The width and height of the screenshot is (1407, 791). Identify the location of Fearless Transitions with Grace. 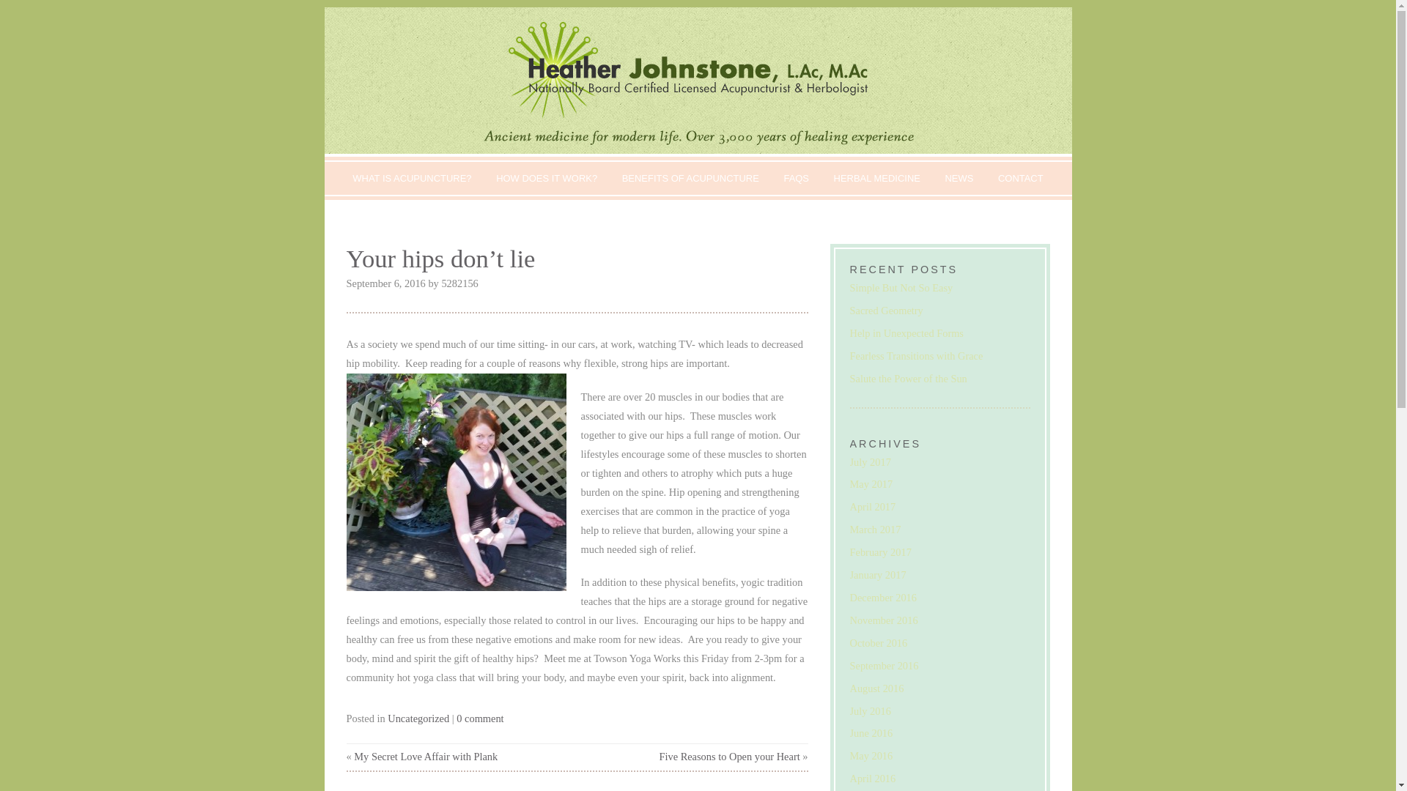
(916, 356).